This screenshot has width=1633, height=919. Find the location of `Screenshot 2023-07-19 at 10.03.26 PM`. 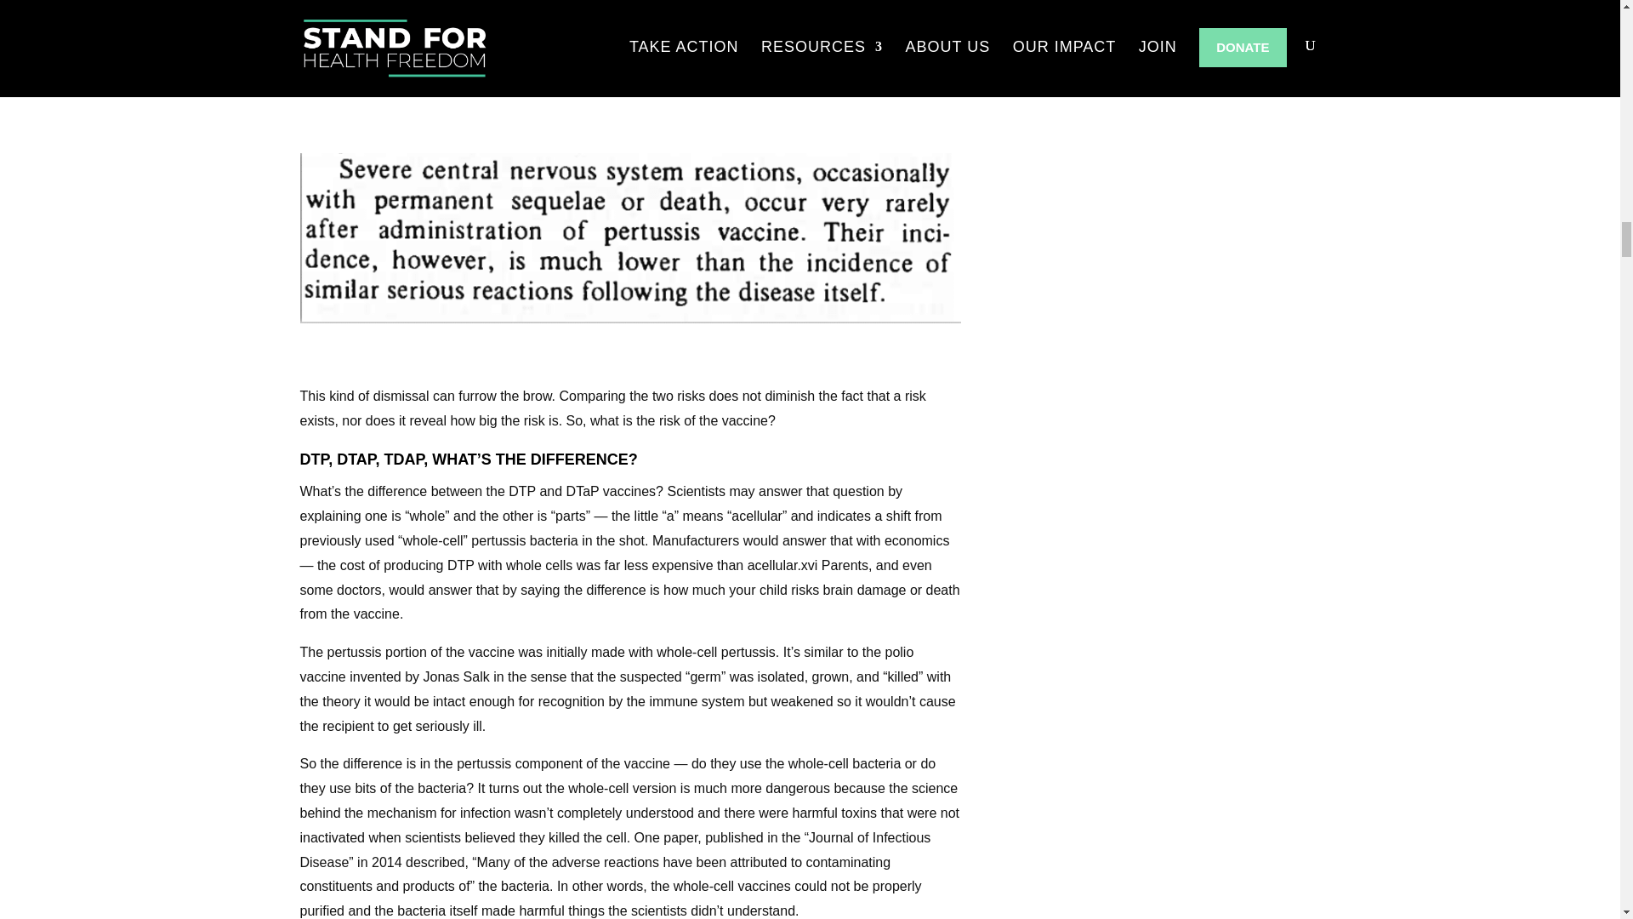

Screenshot 2023-07-19 at 10.03.26 PM is located at coordinates (629, 238).